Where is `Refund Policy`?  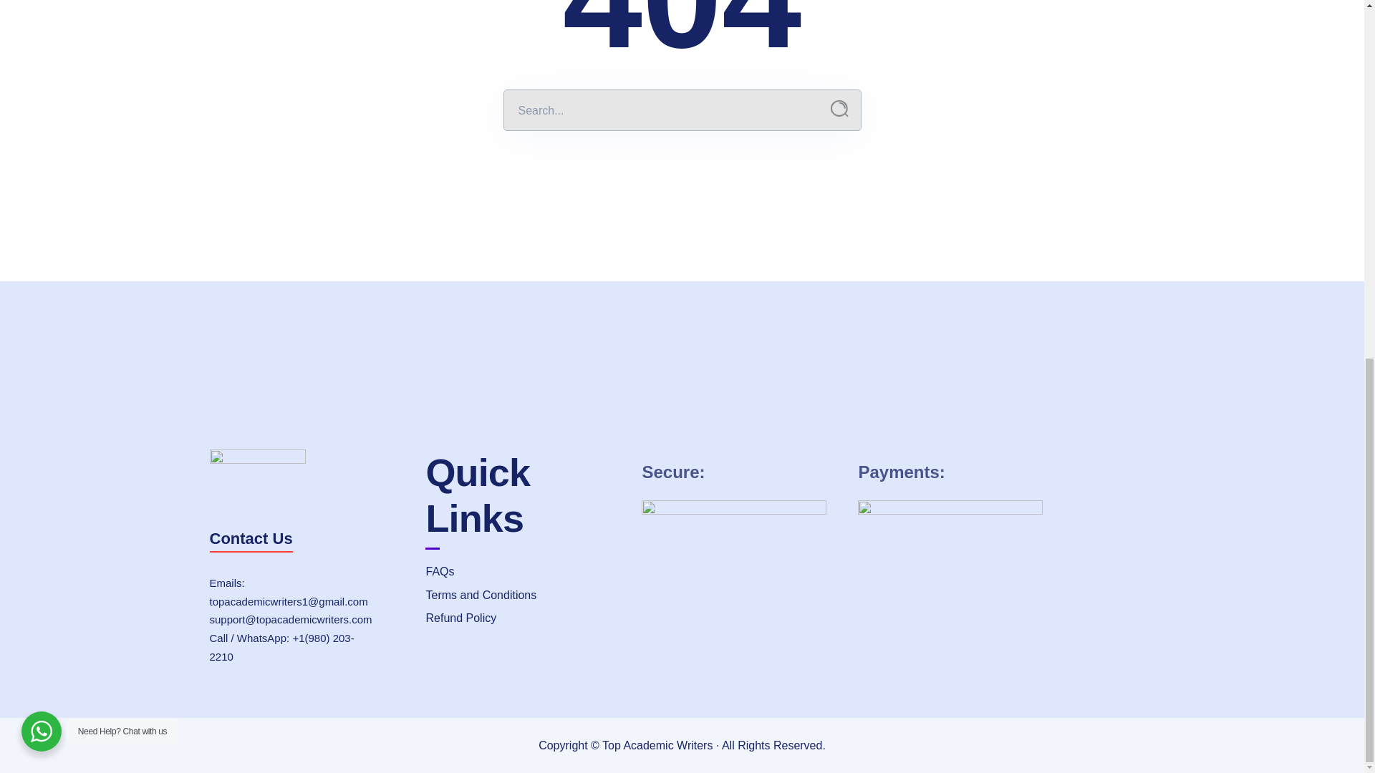 Refund Policy is located at coordinates (522, 618).